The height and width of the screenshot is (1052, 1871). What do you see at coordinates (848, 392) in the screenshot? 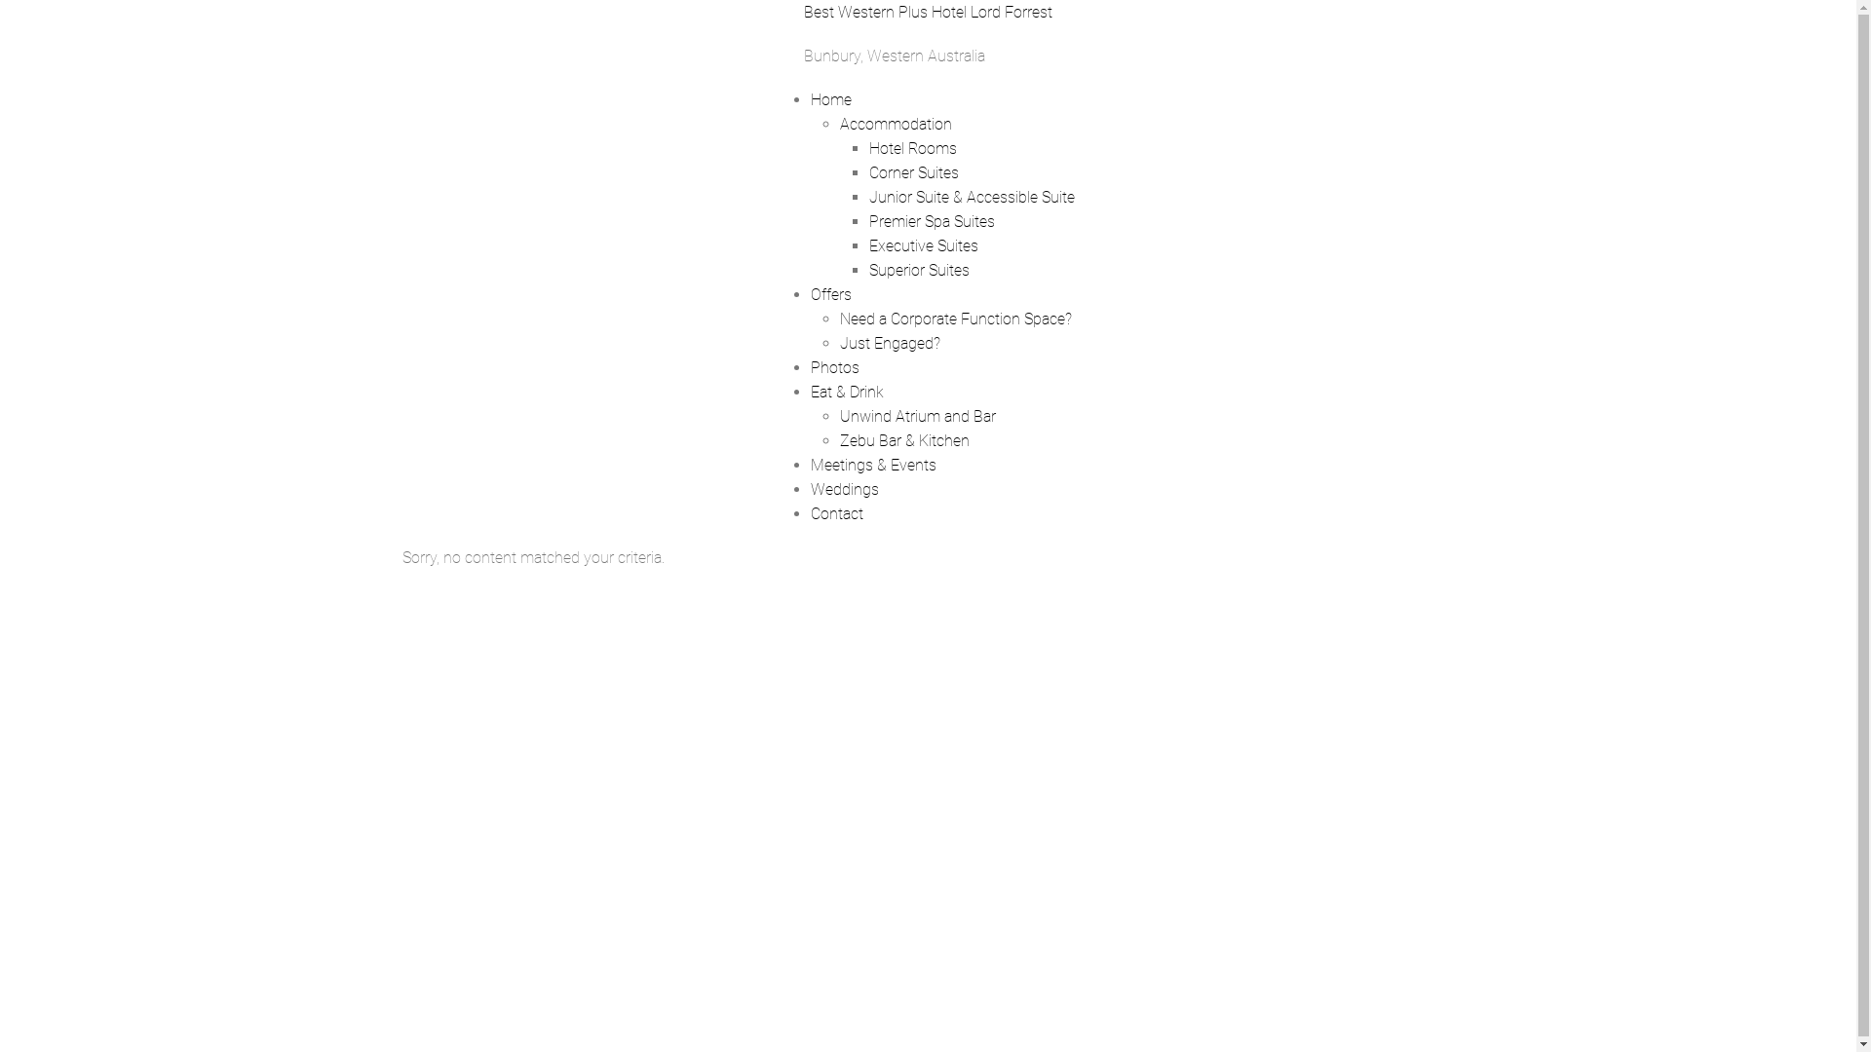
I see `Eat & Drink` at bounding box center [848, 392].